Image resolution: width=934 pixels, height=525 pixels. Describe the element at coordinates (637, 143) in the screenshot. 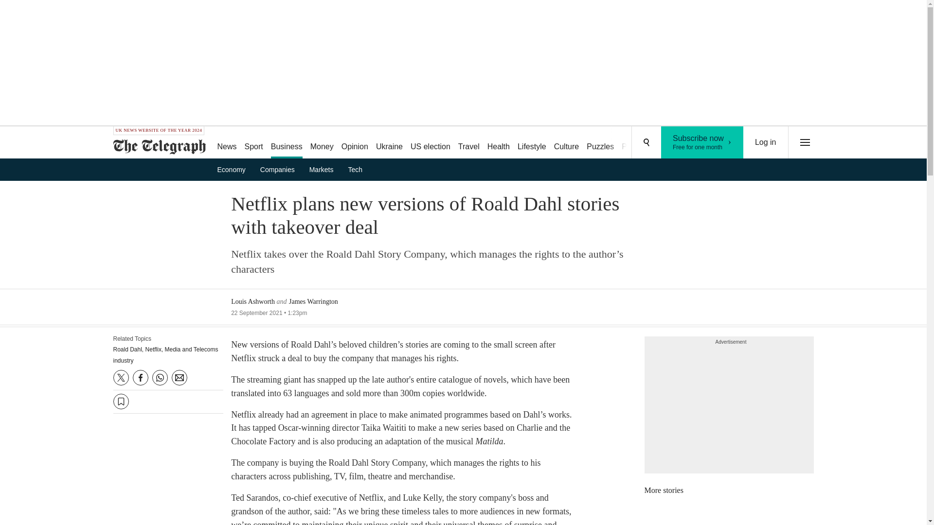

I see `Podcasts` at that location.